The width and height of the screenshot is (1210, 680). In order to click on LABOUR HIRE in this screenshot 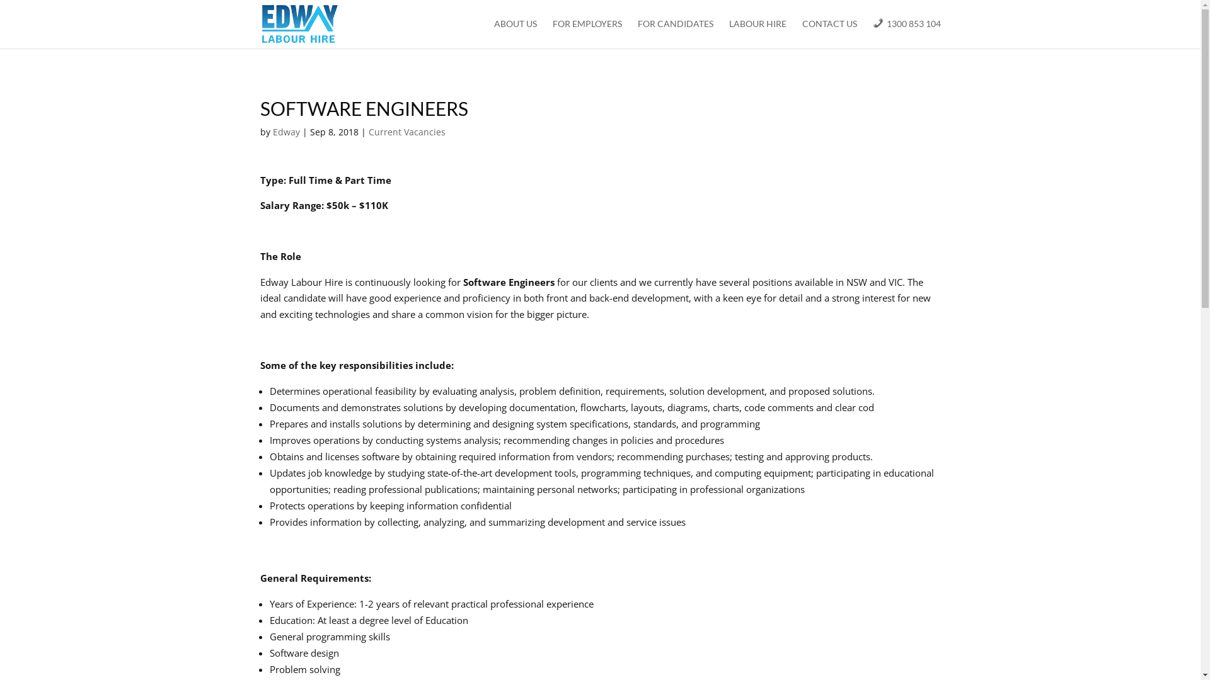, I will do `click(758, 34)`.